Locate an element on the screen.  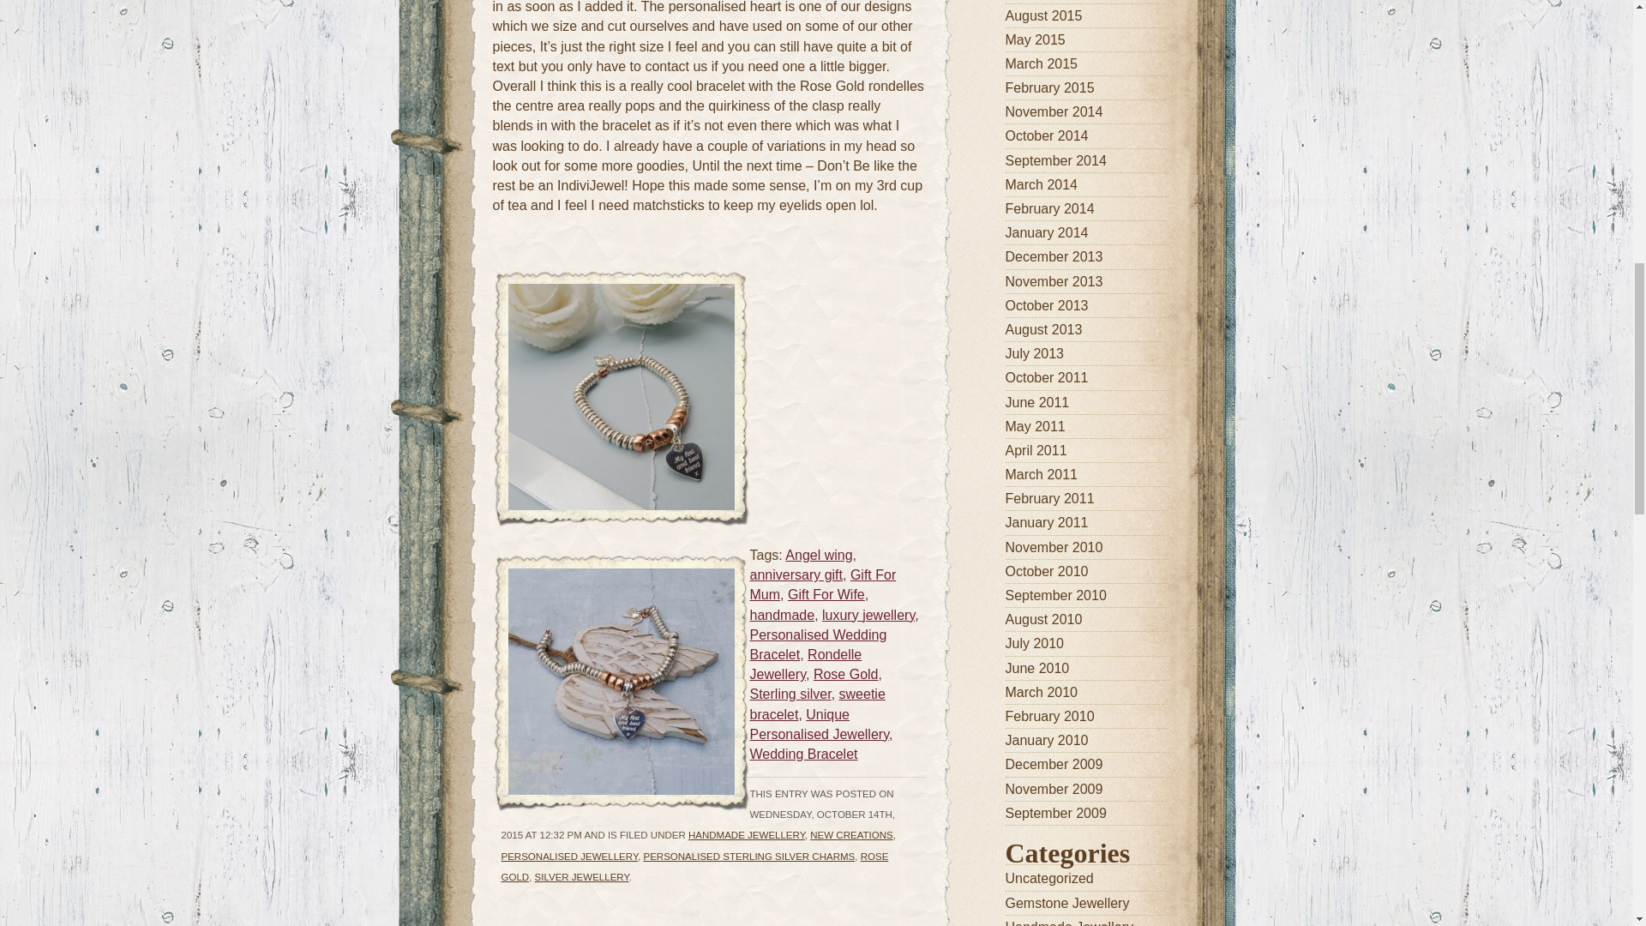
View all posts in Rose Gold is located at coordinates (694, 866).